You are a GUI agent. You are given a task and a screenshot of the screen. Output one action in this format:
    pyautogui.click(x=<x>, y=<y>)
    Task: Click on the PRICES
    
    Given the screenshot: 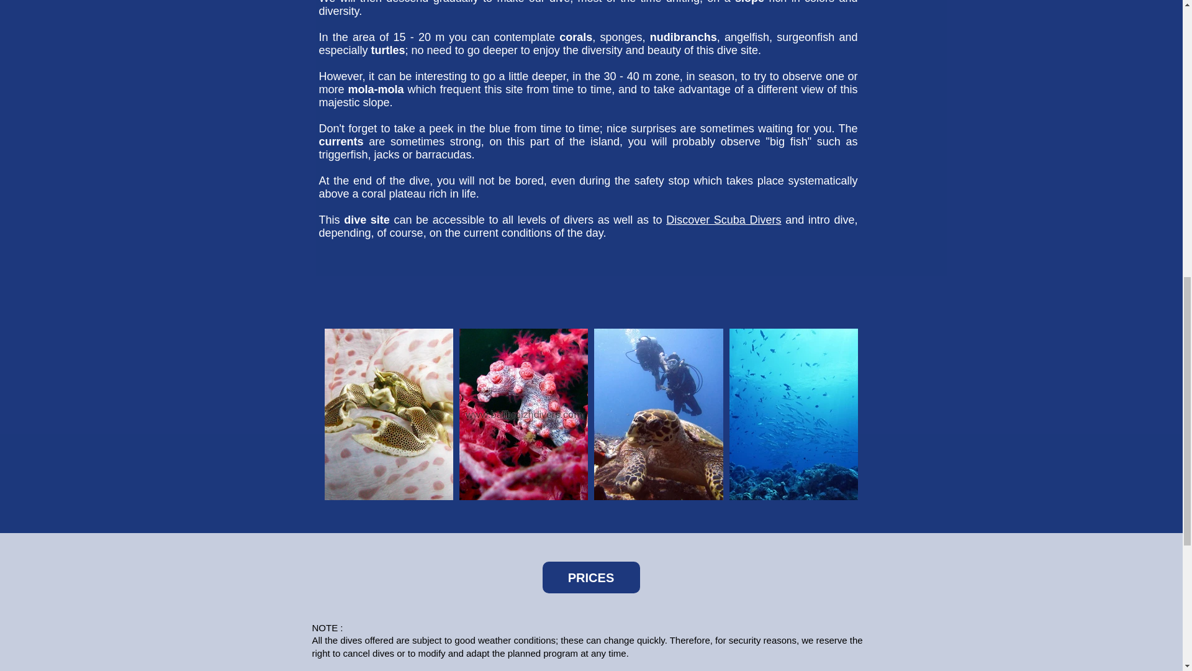 What is the action you would take?
    pyautogui.click(x=591, y=577)
    